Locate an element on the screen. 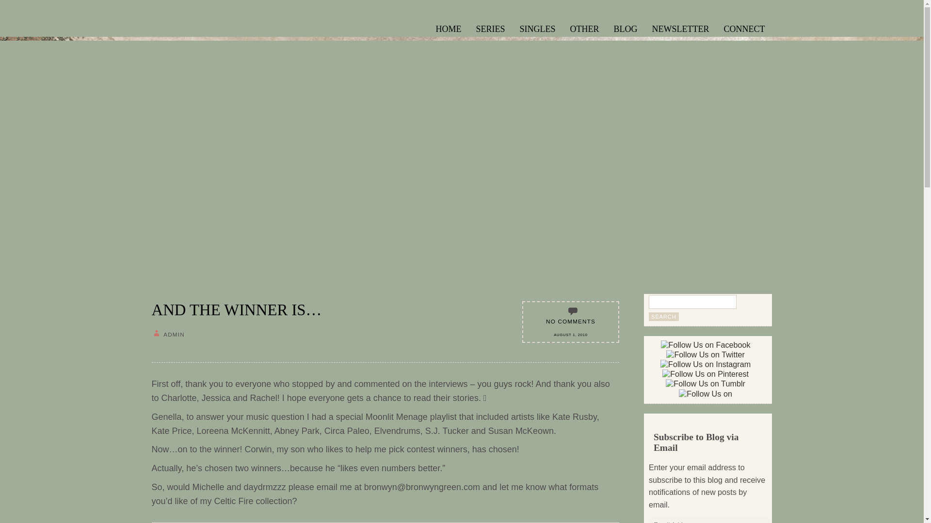  BRONWYN GREEN is located at coordinates (201, 38).